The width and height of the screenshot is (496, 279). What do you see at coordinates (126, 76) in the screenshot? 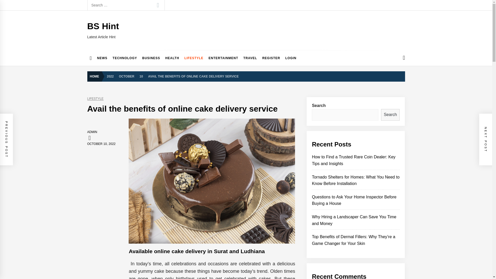
I see `OCTOBER` at bounding box center [126, 76].